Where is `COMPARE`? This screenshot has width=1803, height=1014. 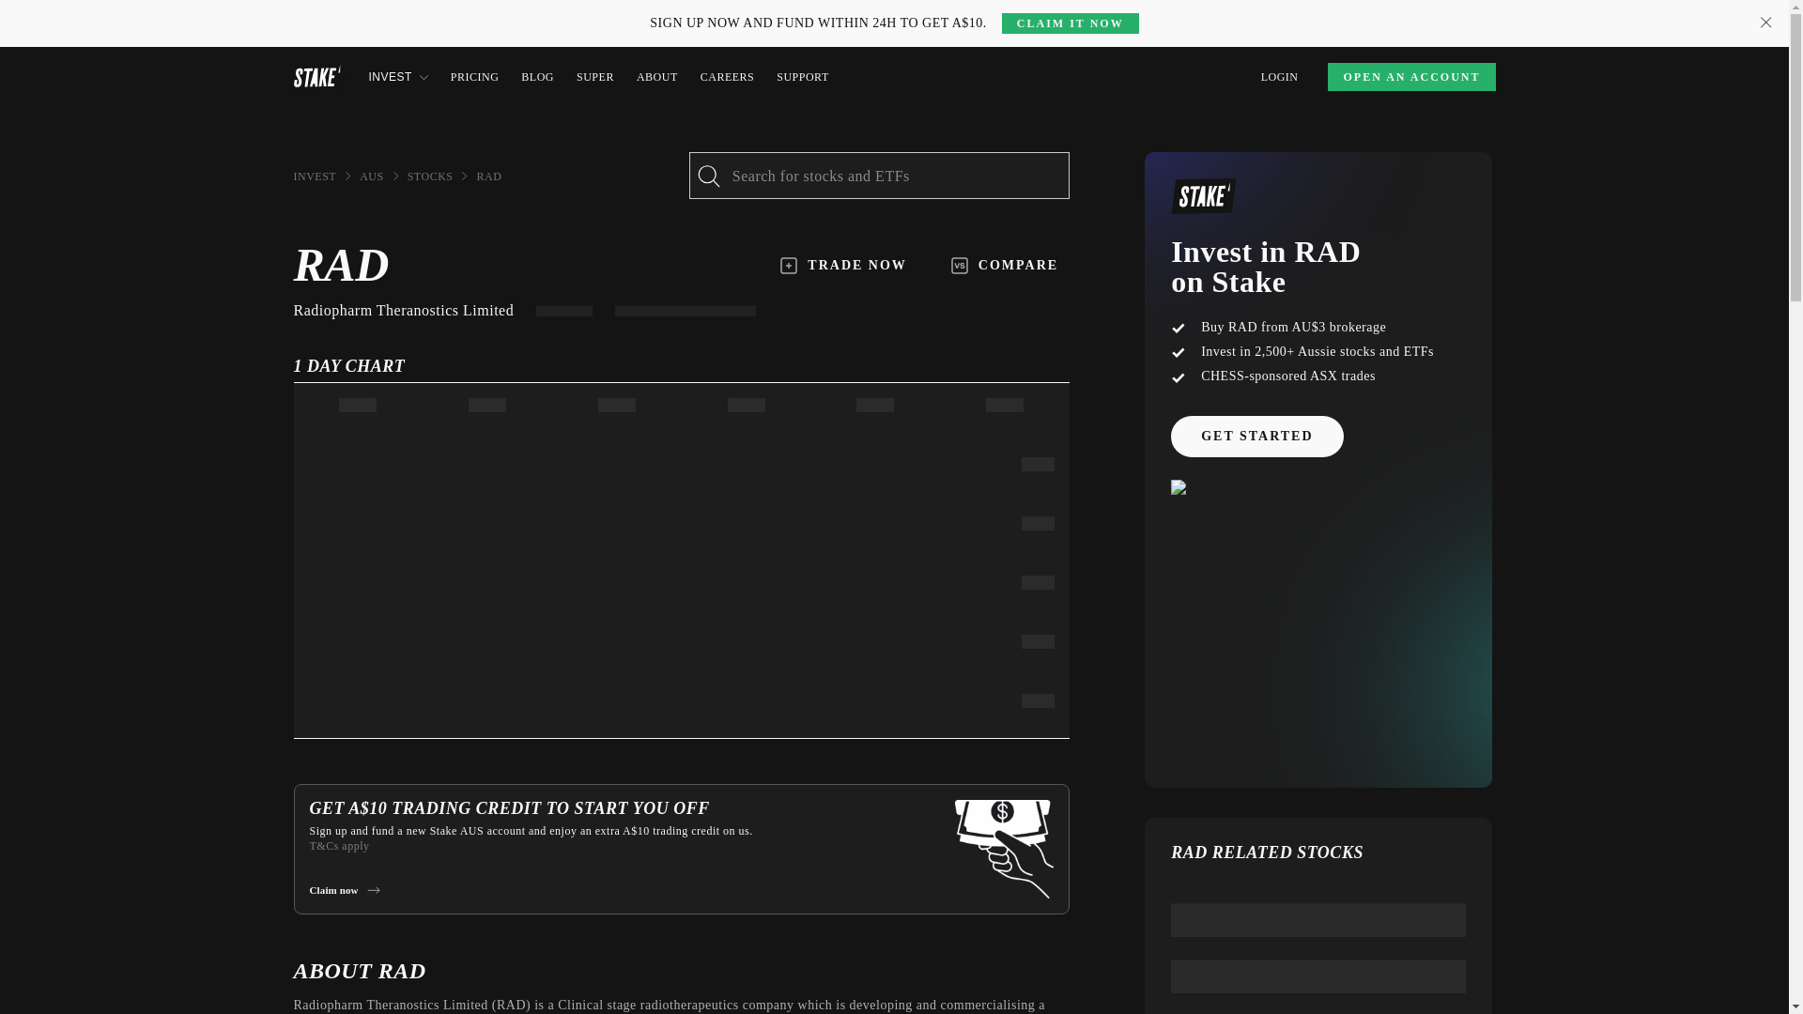
COMPARE is located at coordinates (1005, 265).